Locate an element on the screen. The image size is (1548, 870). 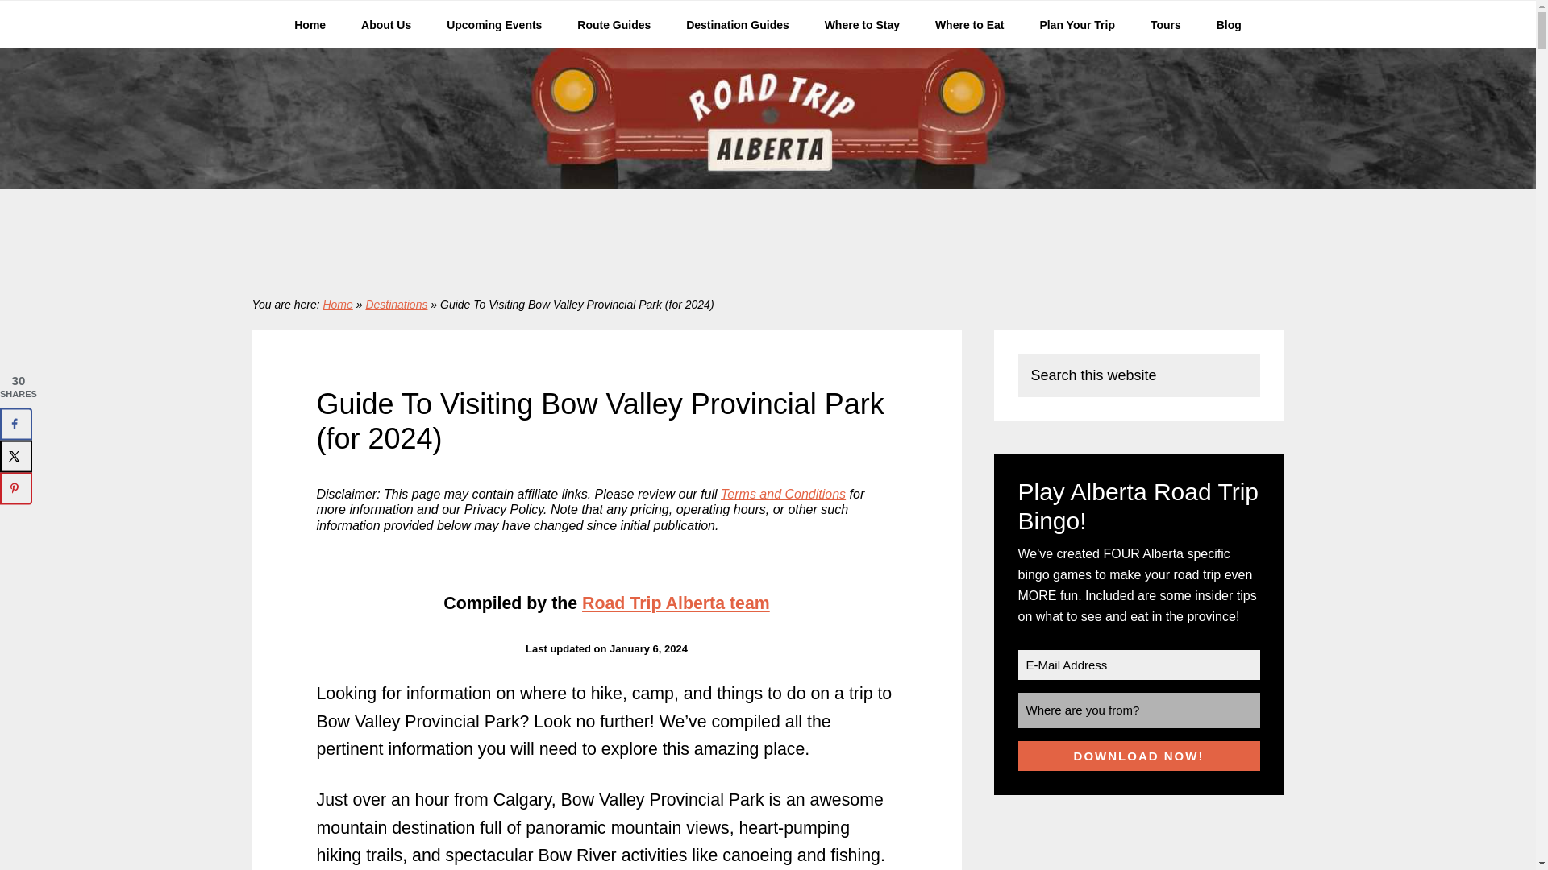
Home is located at coordinates (310, 24).